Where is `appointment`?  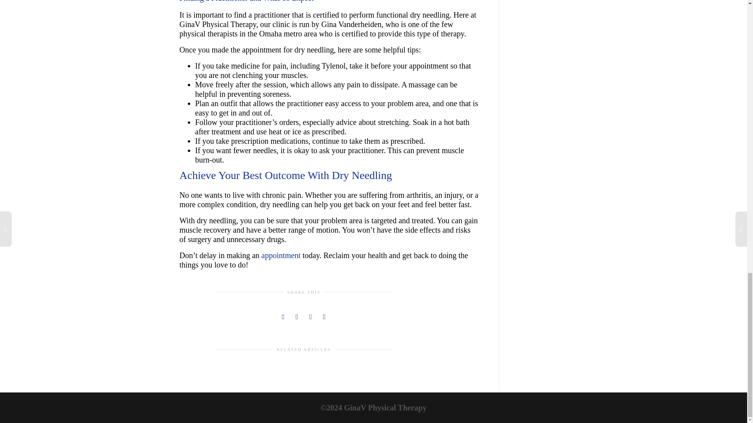
appointment is located at coordinates (281, 255).